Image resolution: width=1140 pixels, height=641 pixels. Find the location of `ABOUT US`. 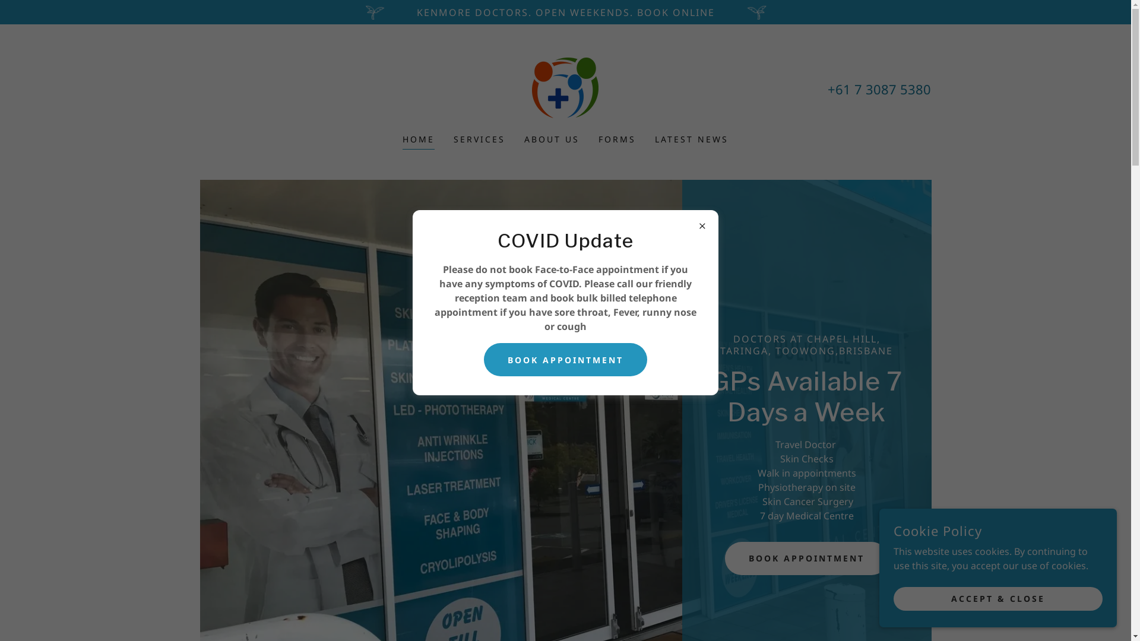

ABOUT US is located at coordinates (552, 139).